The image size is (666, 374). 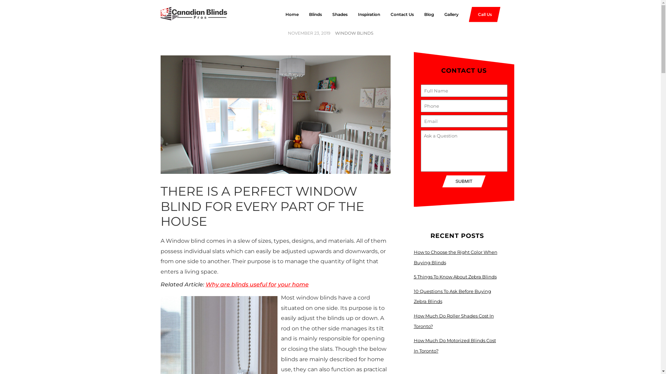 What do you see at coordinates (452, 296) in the screenshot?
I see `10 Questions To Ask Before Buying Zebra Blinds` at bounding box center [452, 296].